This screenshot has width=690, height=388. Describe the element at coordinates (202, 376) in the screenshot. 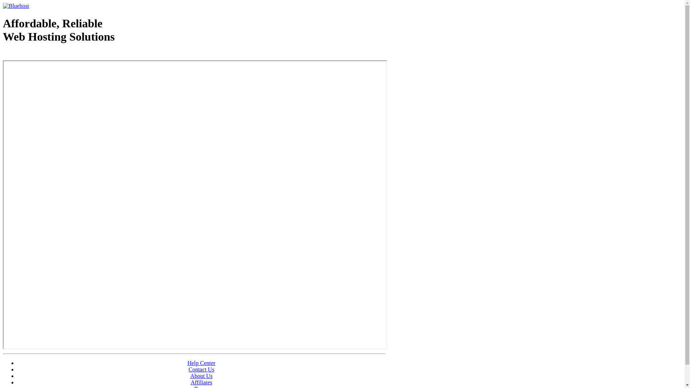

I see `About Us` at that location.